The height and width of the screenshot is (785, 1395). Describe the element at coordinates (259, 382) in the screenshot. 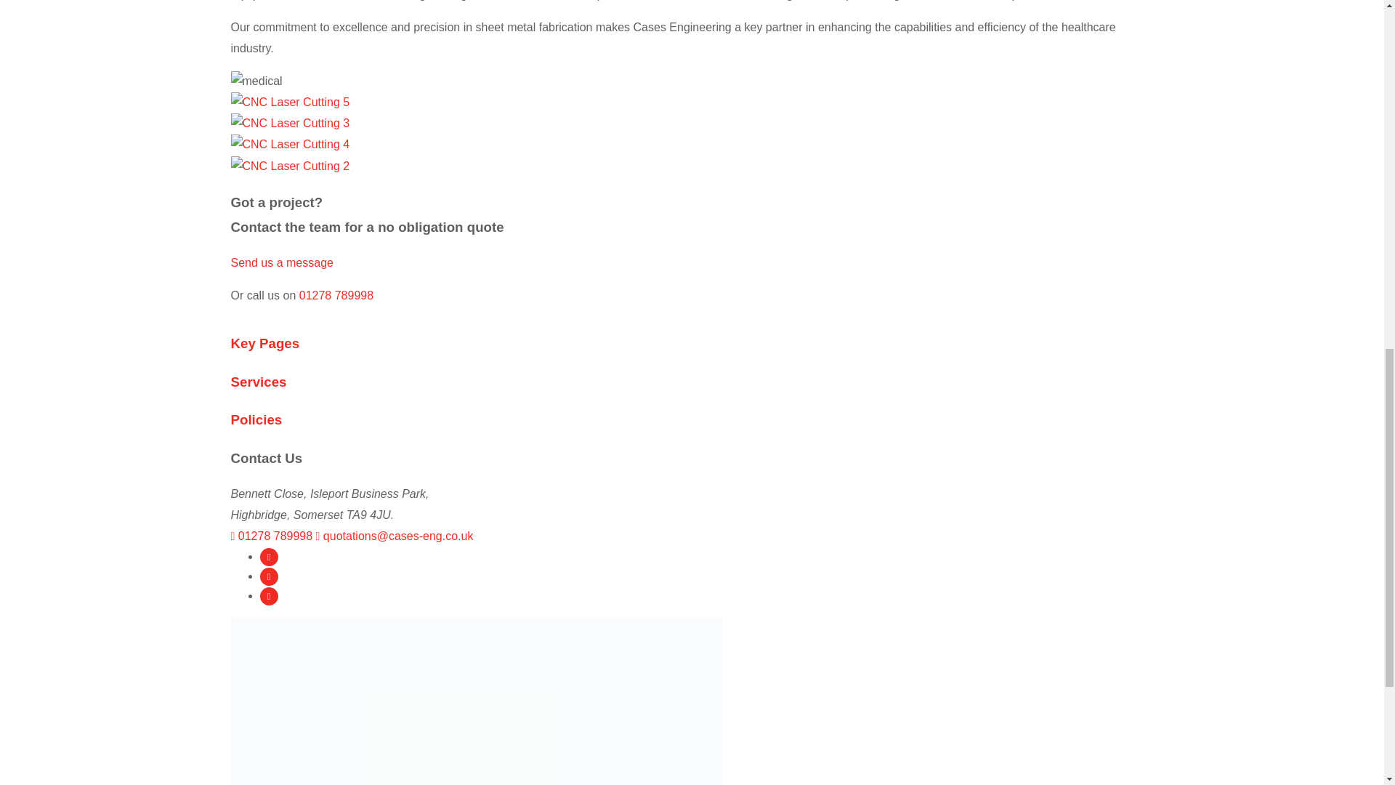

I see `Services` at that location.